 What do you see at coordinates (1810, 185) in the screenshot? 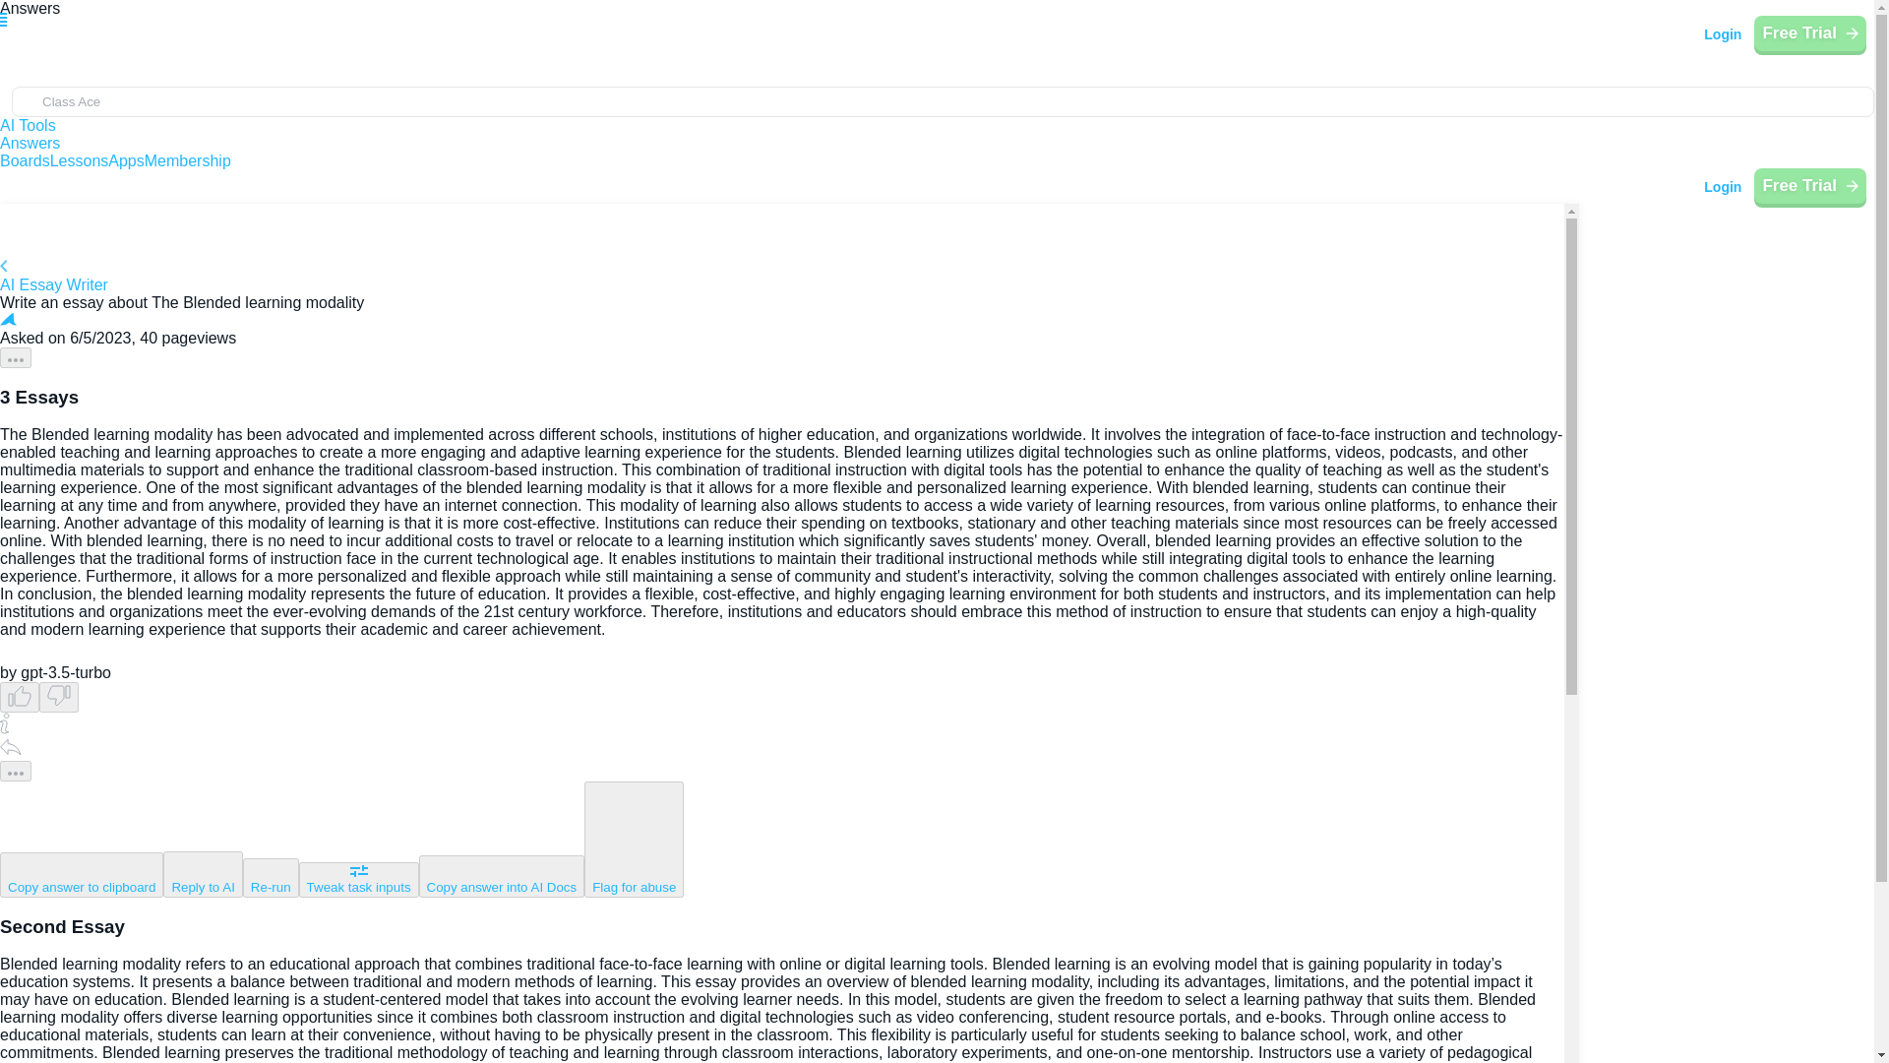
I see `Free Trial` at bounding box center [1810, 185].